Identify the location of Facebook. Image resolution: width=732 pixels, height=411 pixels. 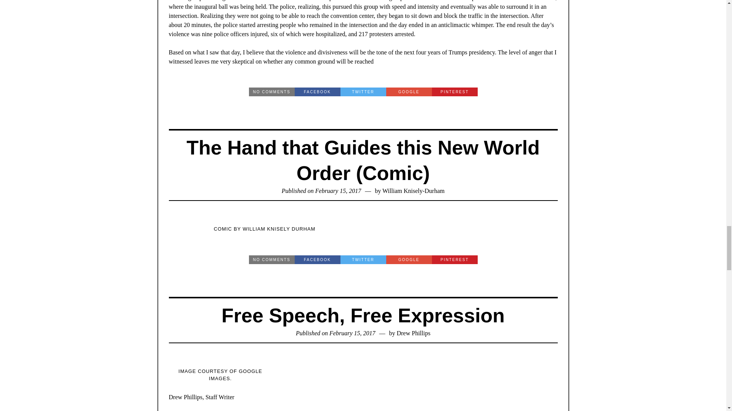
(317, 92).